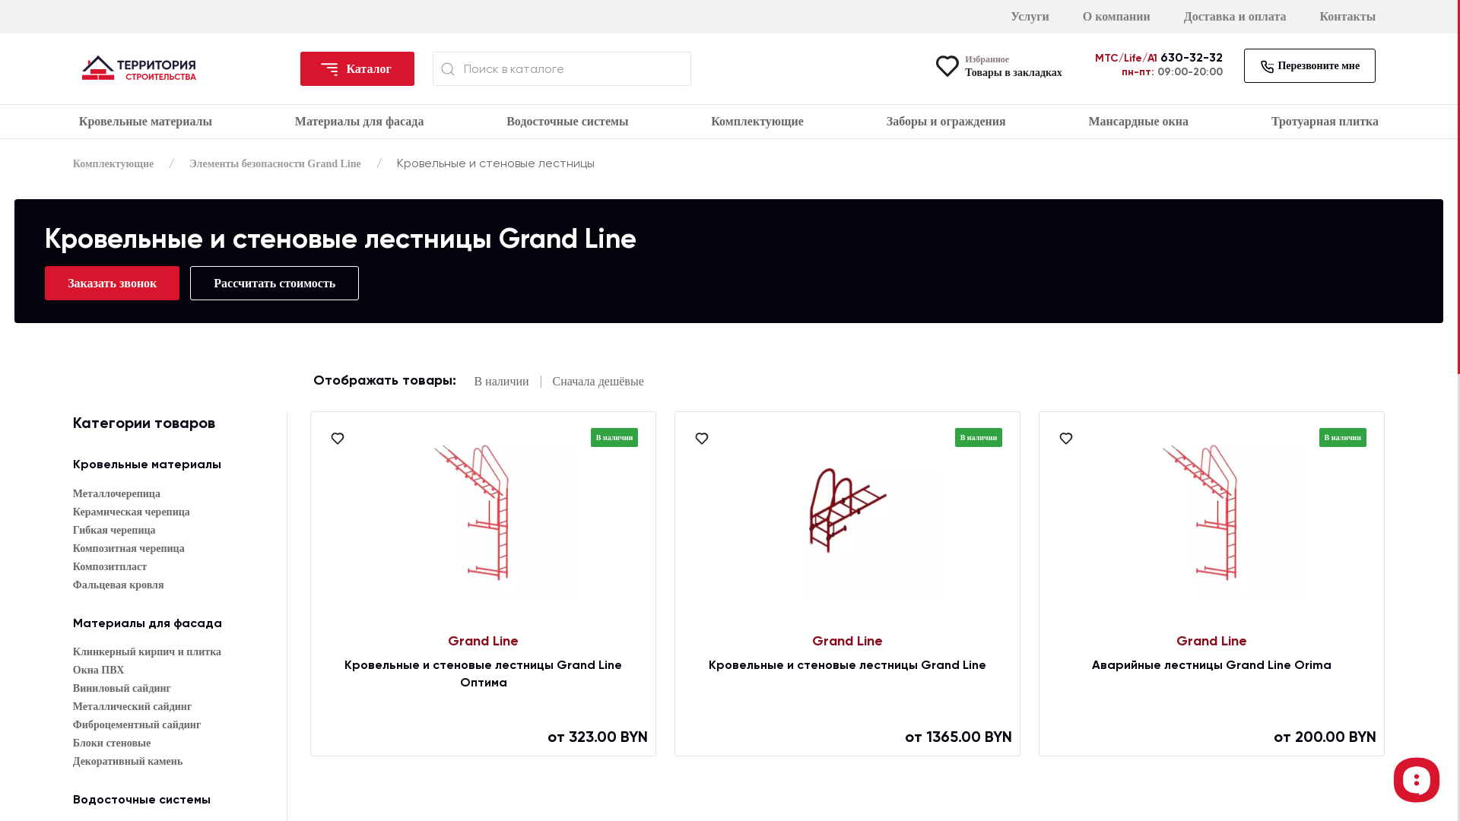  I want to click on __replain_widget_iframe, so click(1416, 779).